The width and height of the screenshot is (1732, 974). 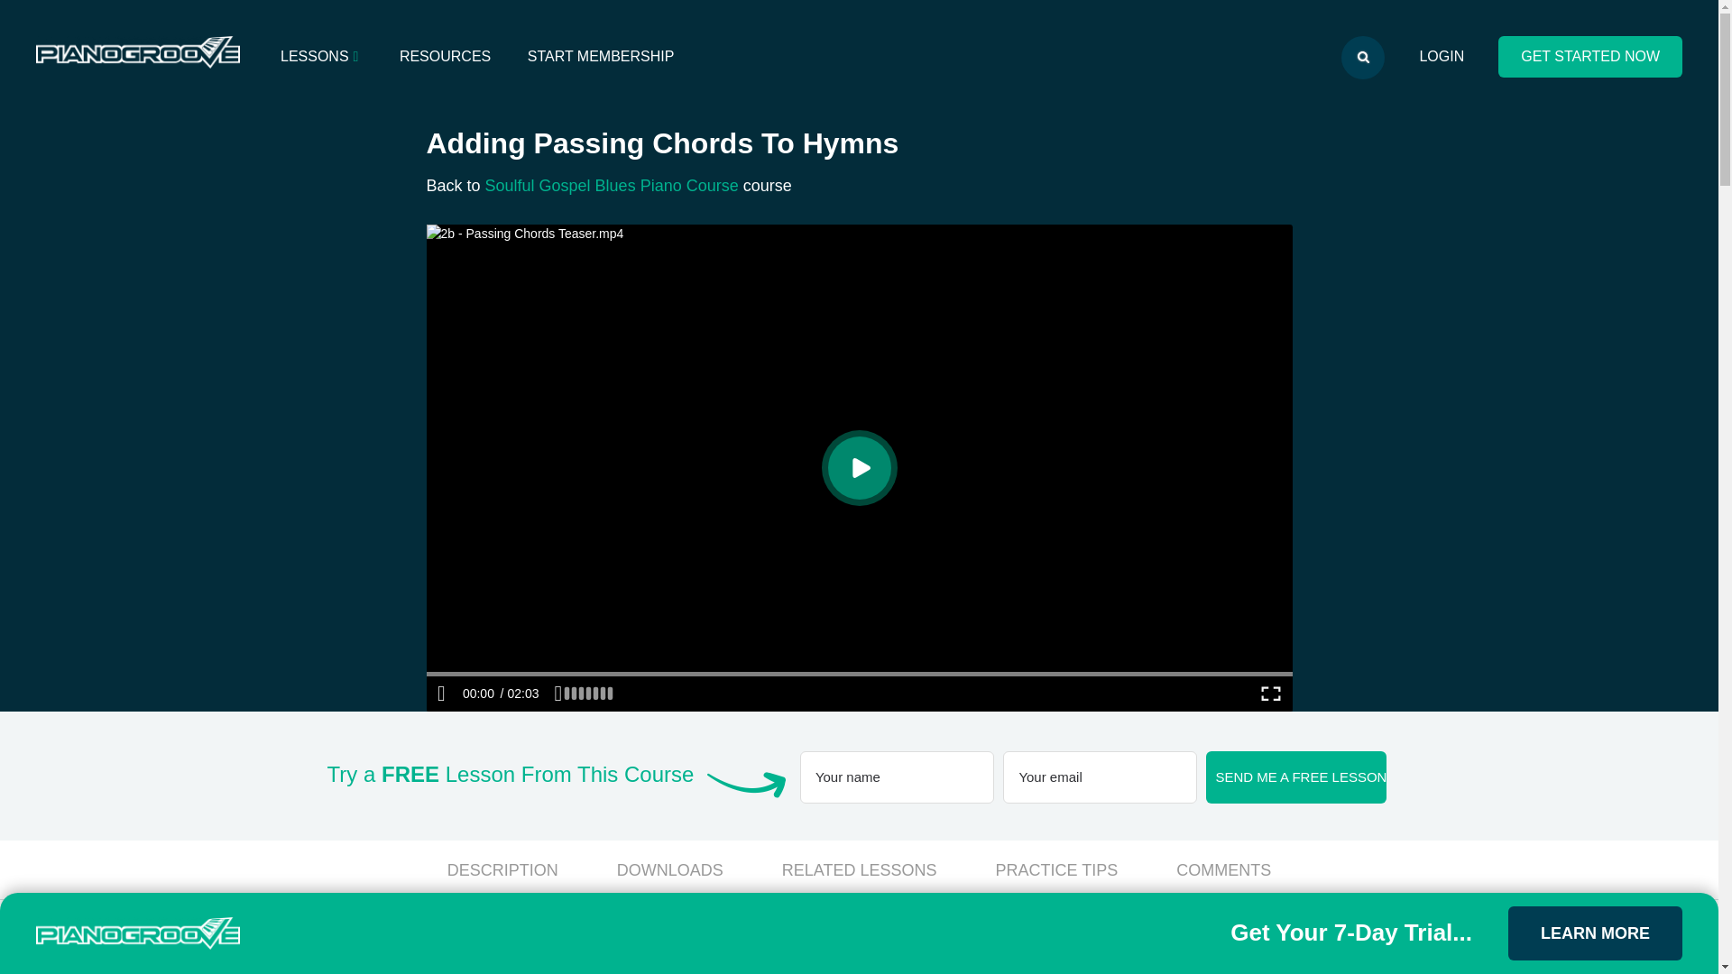 I want to click on DOWNLOADS, so click(x=669, y=869).